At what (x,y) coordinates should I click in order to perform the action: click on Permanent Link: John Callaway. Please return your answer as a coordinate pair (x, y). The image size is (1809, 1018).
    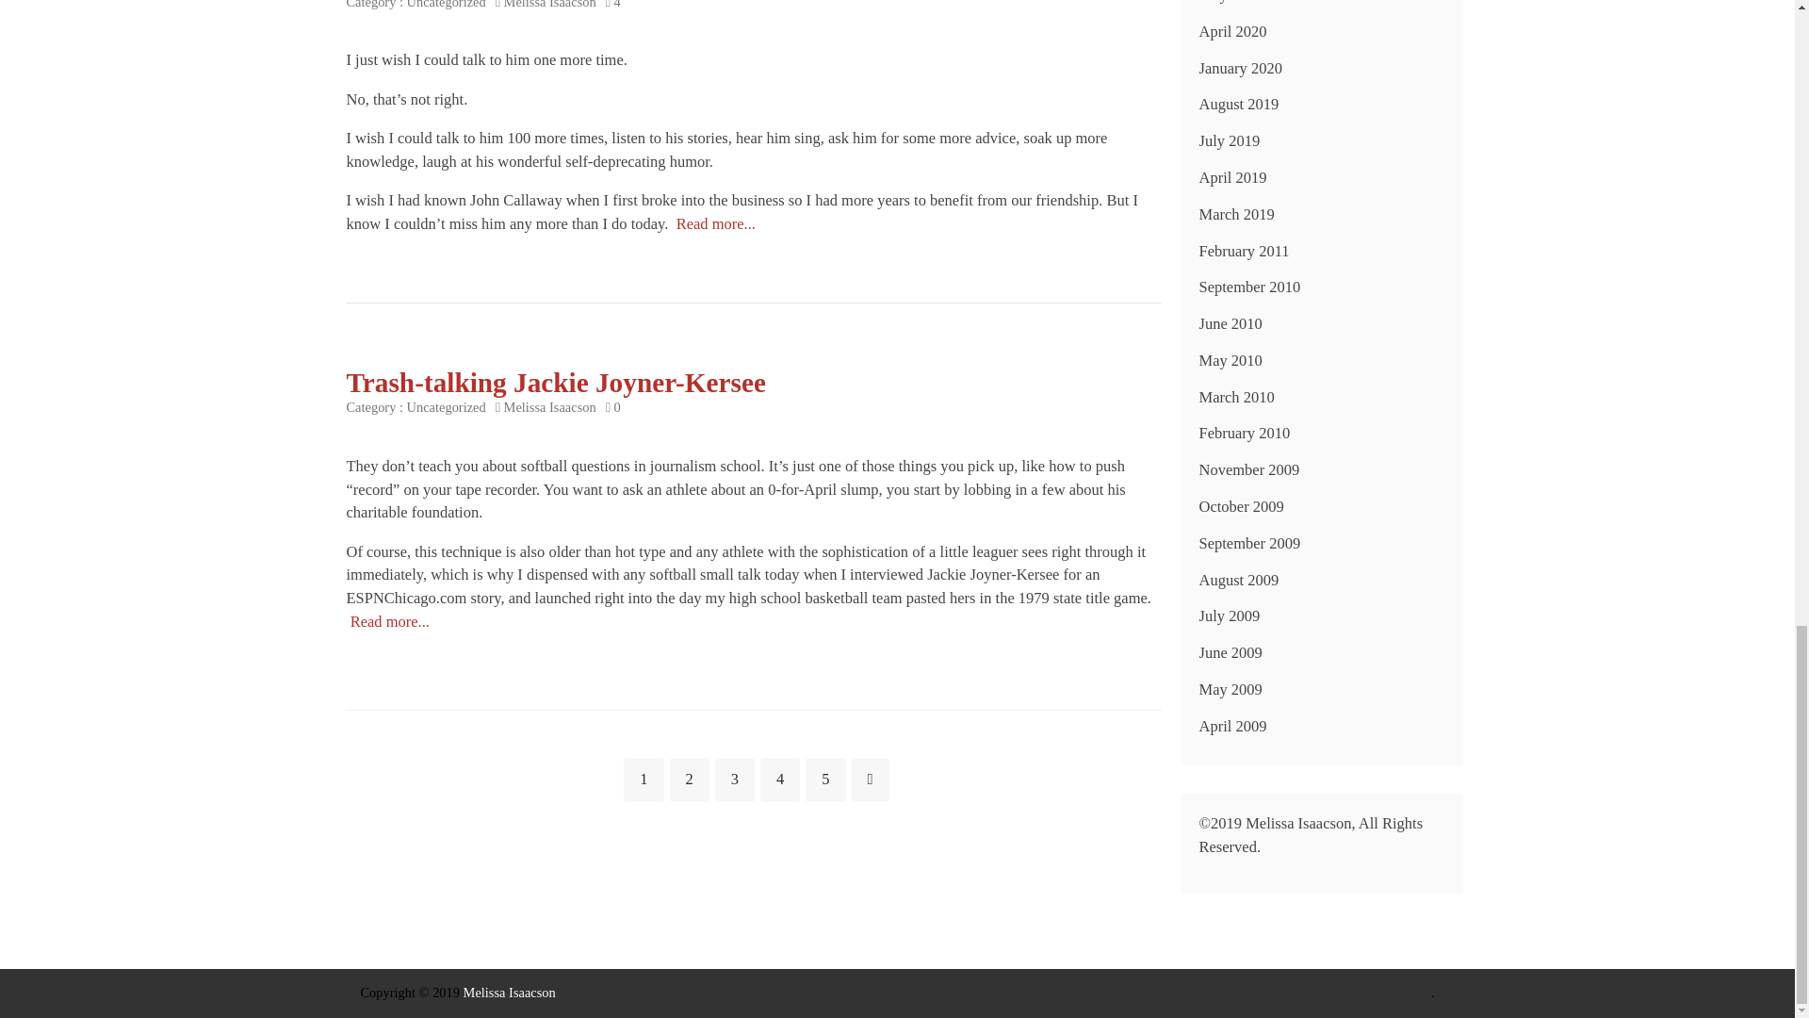
    Looking at the image, I should click on (716, 223).